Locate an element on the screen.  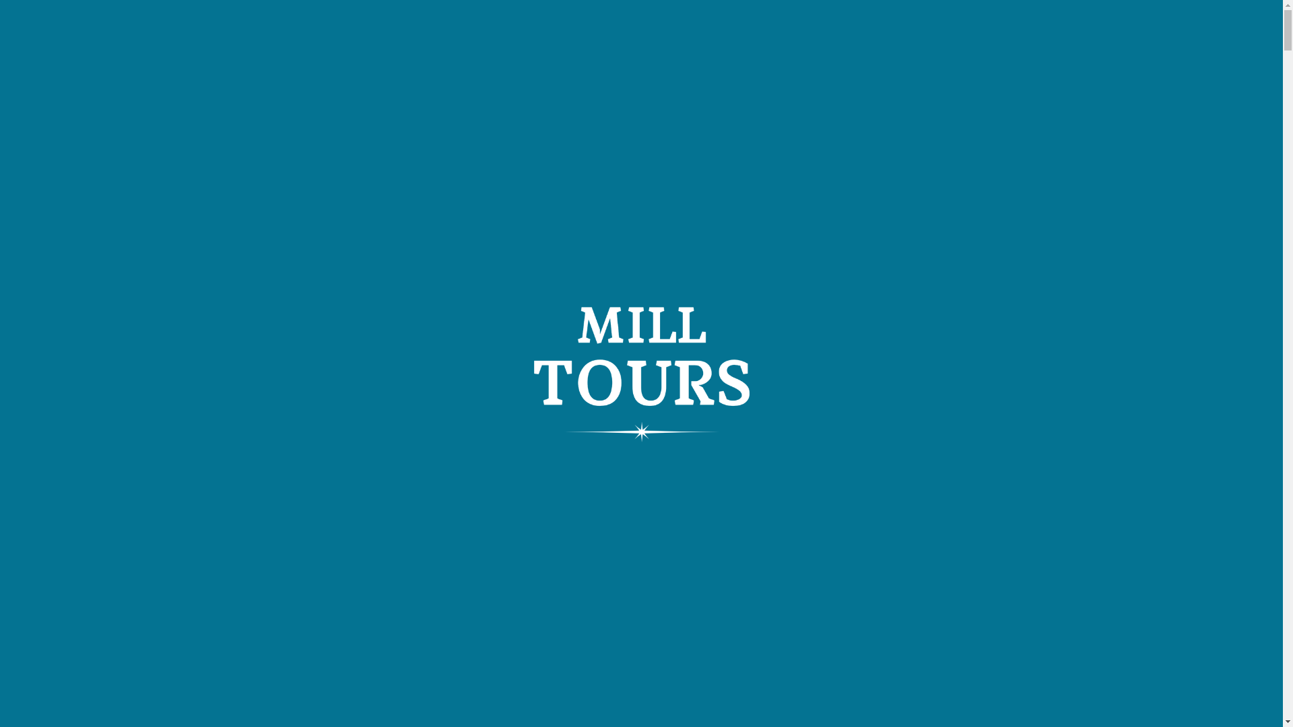
+375 44 546-58-61 is located at coordinates (675, 24).